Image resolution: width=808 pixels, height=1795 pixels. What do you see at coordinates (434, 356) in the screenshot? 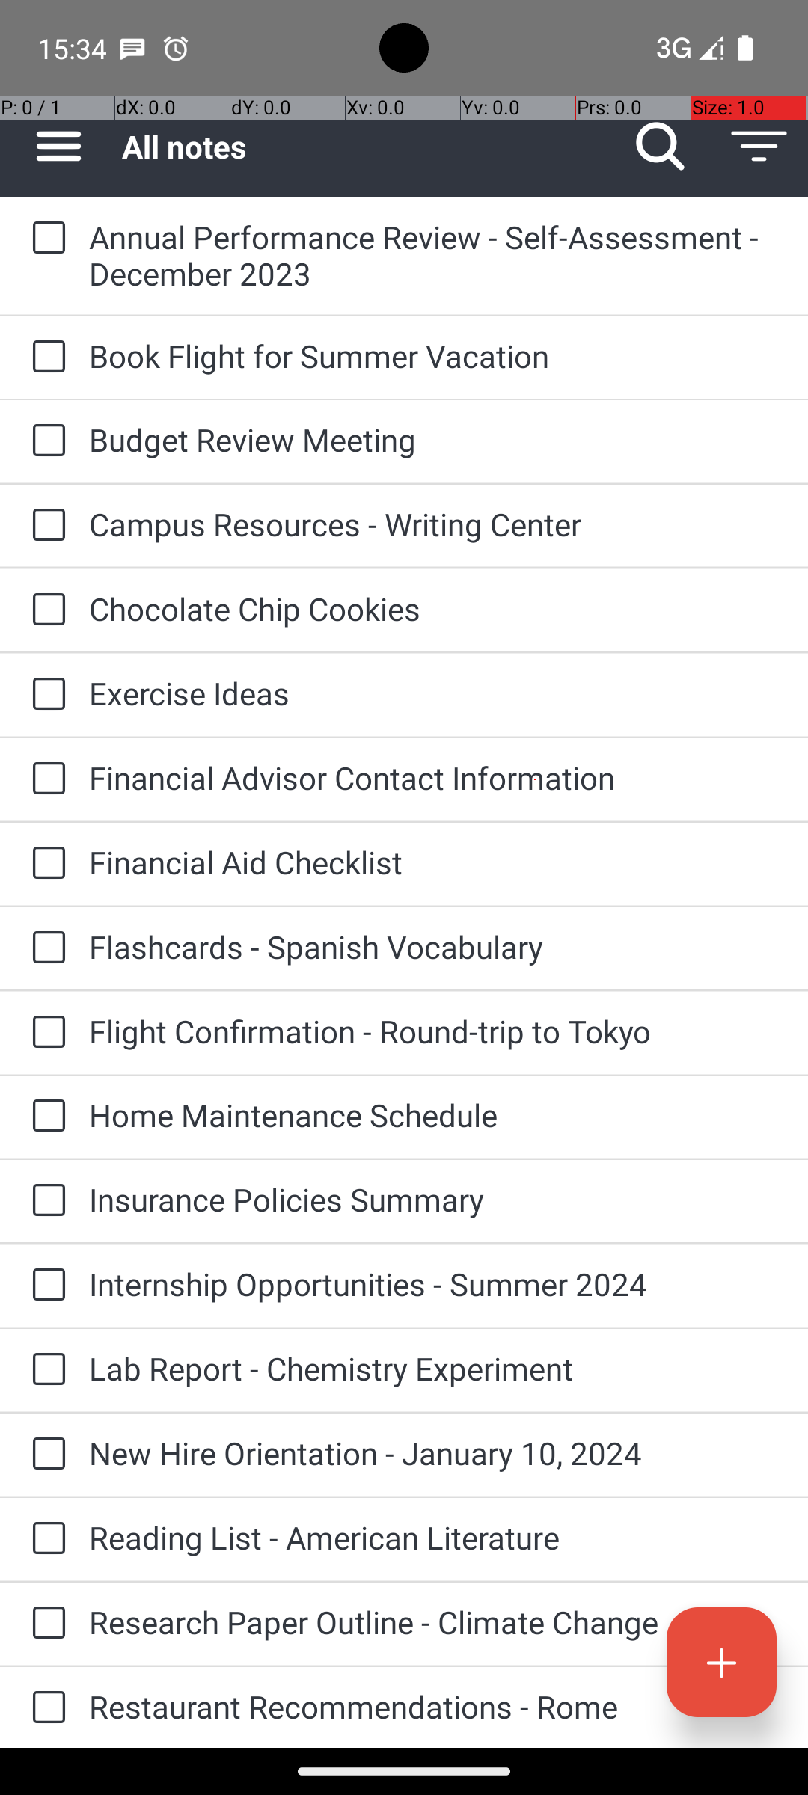
I see `Book Flight for Summer Vacation` at bounding box center [434, 356].